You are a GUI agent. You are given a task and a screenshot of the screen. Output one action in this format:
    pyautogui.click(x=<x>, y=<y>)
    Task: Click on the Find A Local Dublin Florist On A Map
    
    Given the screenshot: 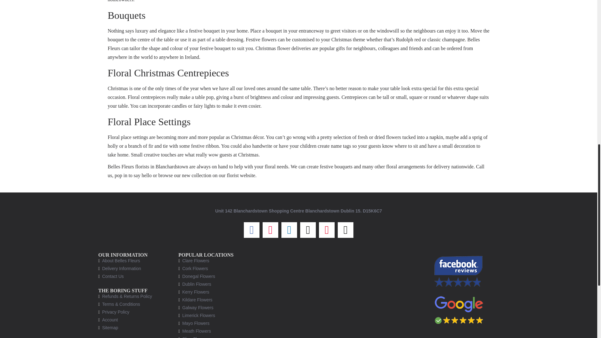 What is the action you would take?
    pyautogui.click(x=339, y=295)
    